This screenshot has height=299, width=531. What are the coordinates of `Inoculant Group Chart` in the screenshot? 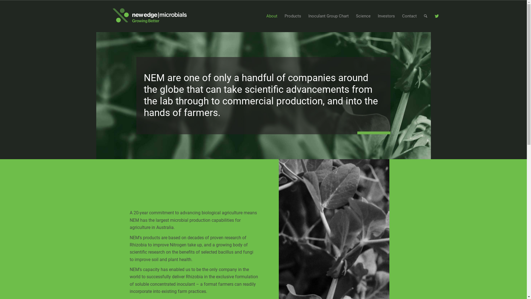 It's located at (329, 16).